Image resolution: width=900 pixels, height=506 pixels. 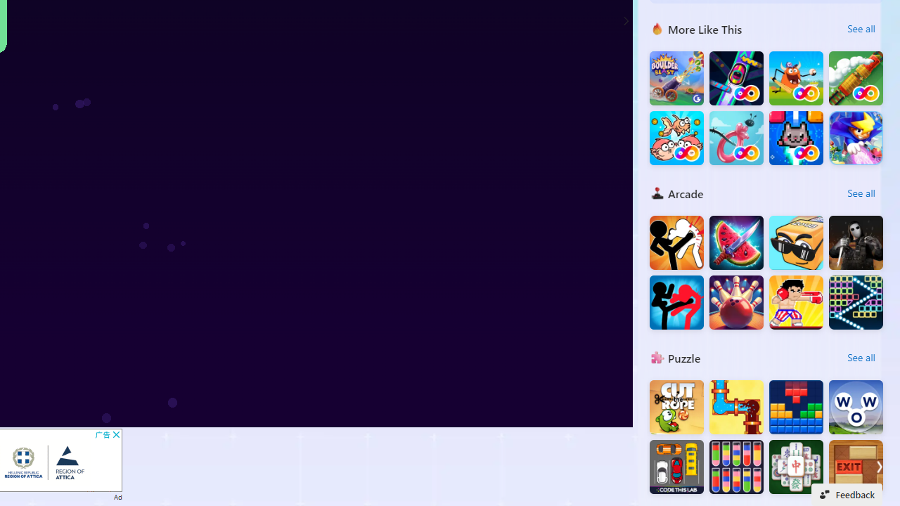 I want to click on Hunter Hitman, so click(x=856, y=243).